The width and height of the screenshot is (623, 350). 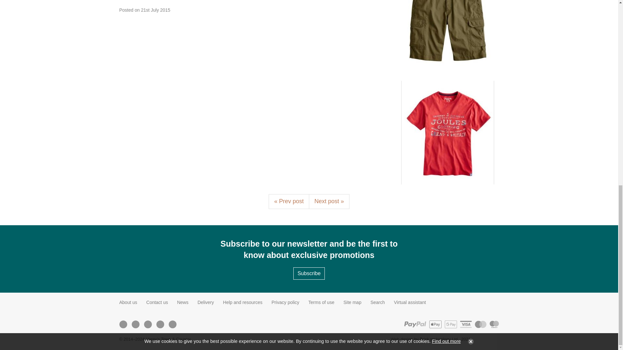 What do you see at coordinates (447, 36) in the screenshot?
I see `Cargo Shorts, Fir tree garden` at bounding box center [447, 36].